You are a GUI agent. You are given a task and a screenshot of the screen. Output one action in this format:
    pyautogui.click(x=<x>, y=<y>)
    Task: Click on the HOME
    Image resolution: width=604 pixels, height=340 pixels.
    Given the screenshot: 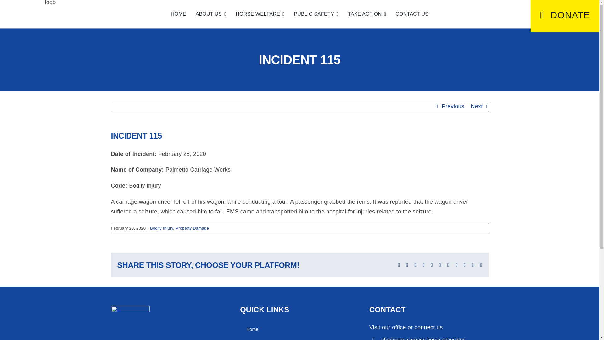 What is the action you would take?
    pyautogui.click(x=178, y=14)
    